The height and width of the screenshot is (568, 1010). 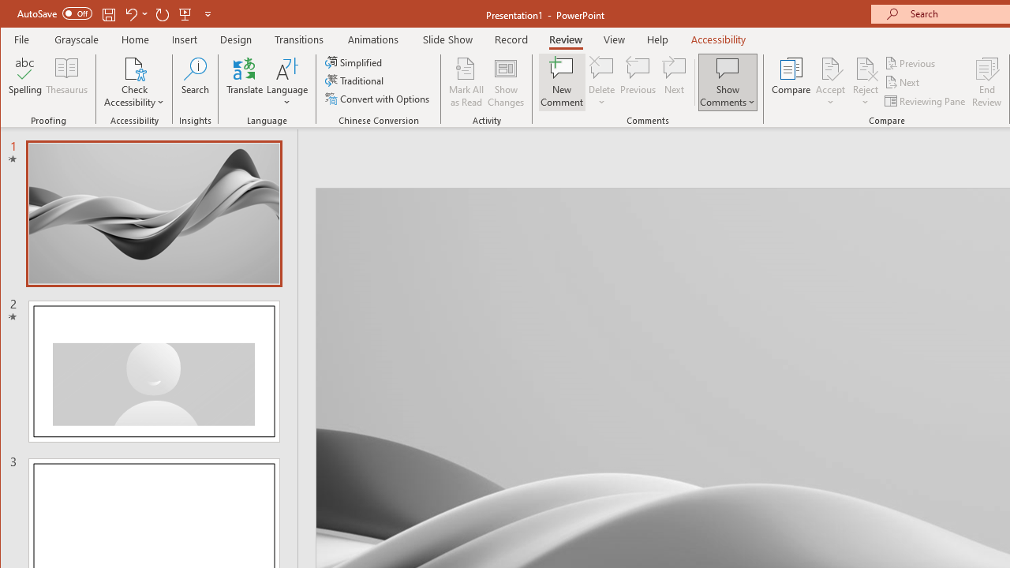 What do you see at coordinates (911, 63) in the screenshot?
I see `Previous` at bounding box center [911, 63].